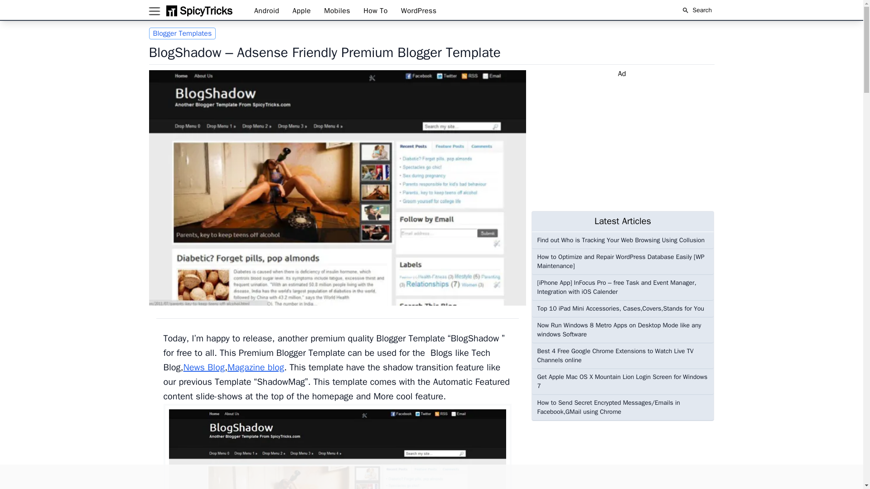 This screenshot has width=870, height=489. Describe the element at coordinates (337, 446) in the screenshot. I see `blogshadow-template` at that location.